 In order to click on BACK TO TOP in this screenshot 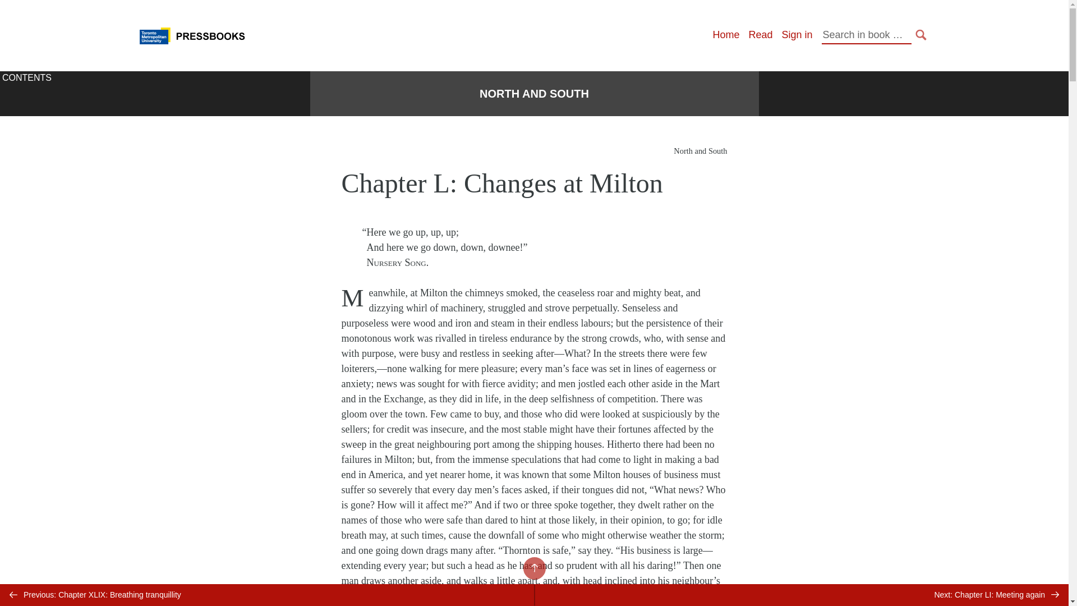, I will do `click(533, 568)`.